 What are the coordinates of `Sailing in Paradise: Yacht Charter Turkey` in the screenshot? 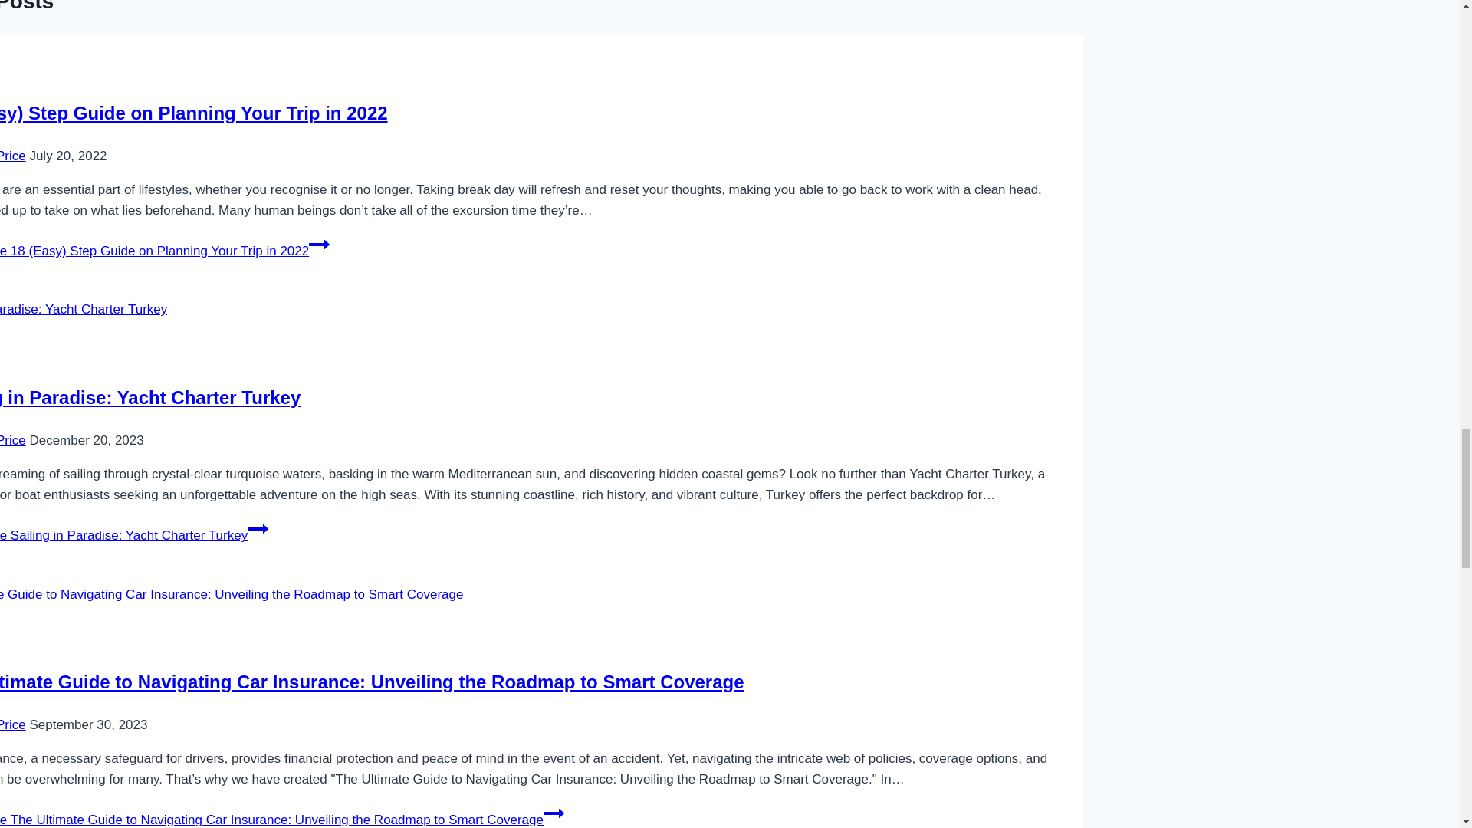 It's located at (150, 397).